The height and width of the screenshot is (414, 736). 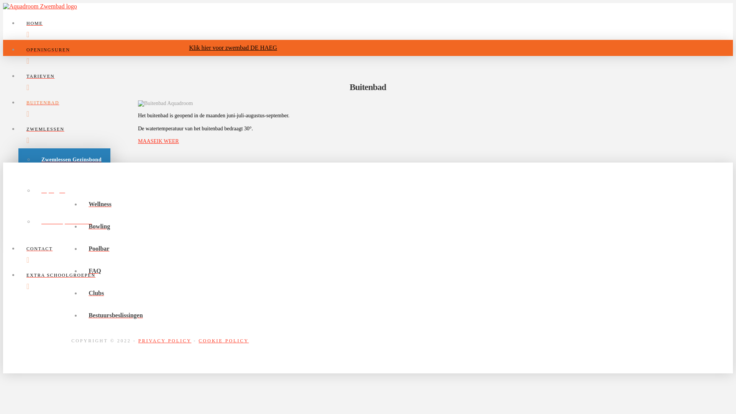 I want to click on EXTRA SCHOOLGROEPEN, so click(x=241, y=281).